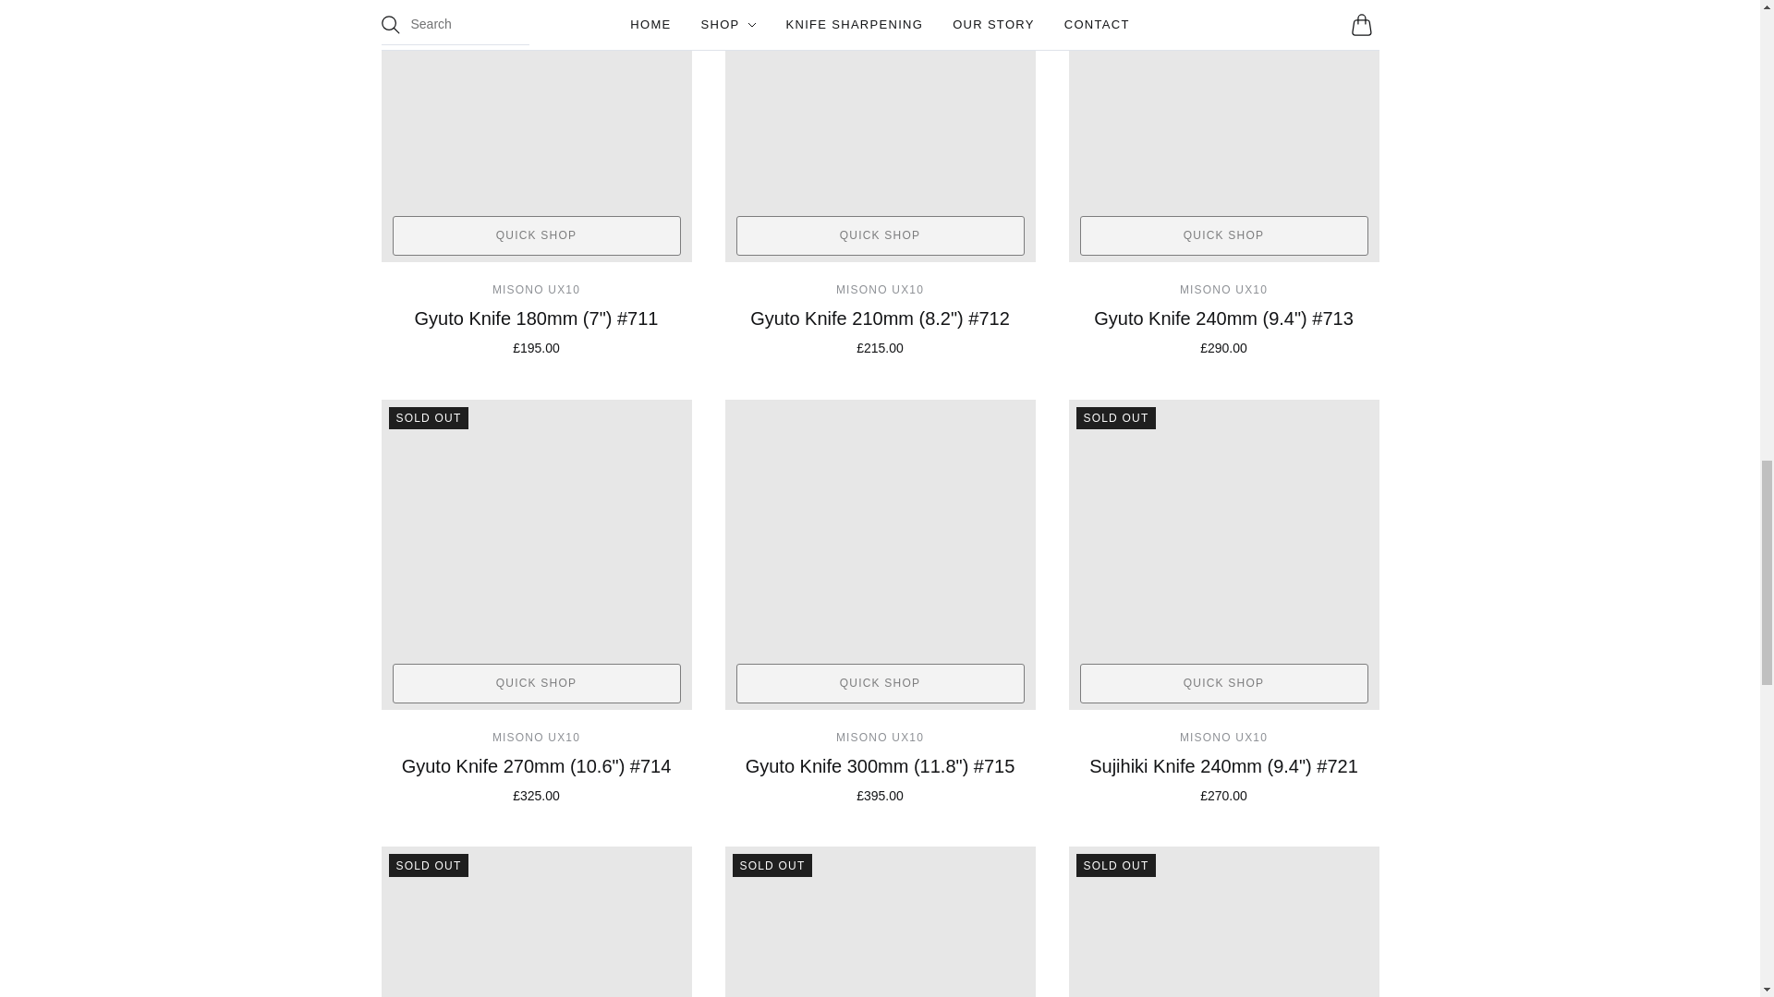 This screenshot has width=1774, height=997. Describe the element at coordinates (536, 737) in the screenshot. I see `Misono UX10` at that location.